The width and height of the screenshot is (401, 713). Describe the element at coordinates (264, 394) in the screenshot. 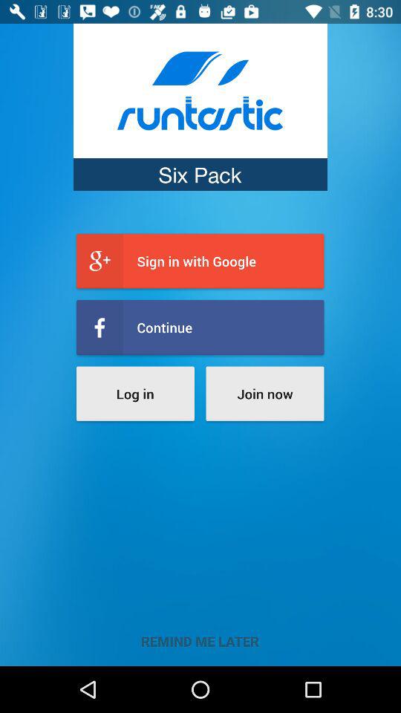

I see `tap the icon below continue` at that location.